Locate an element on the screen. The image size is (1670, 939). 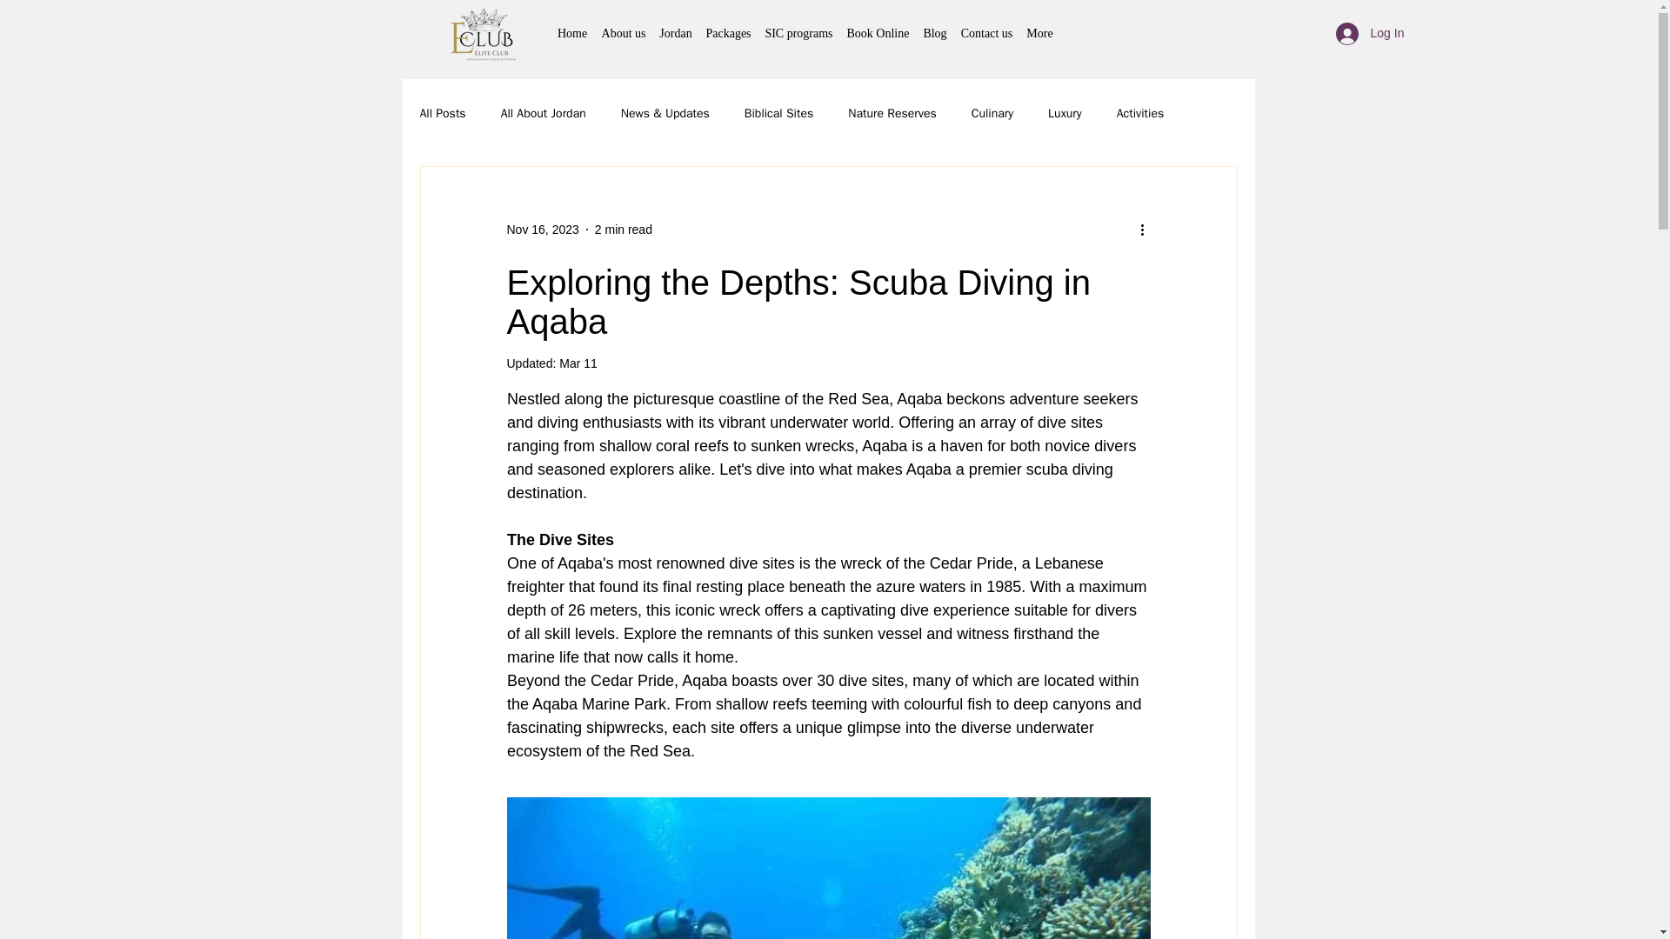
About us is located at coordinates (623, 33).